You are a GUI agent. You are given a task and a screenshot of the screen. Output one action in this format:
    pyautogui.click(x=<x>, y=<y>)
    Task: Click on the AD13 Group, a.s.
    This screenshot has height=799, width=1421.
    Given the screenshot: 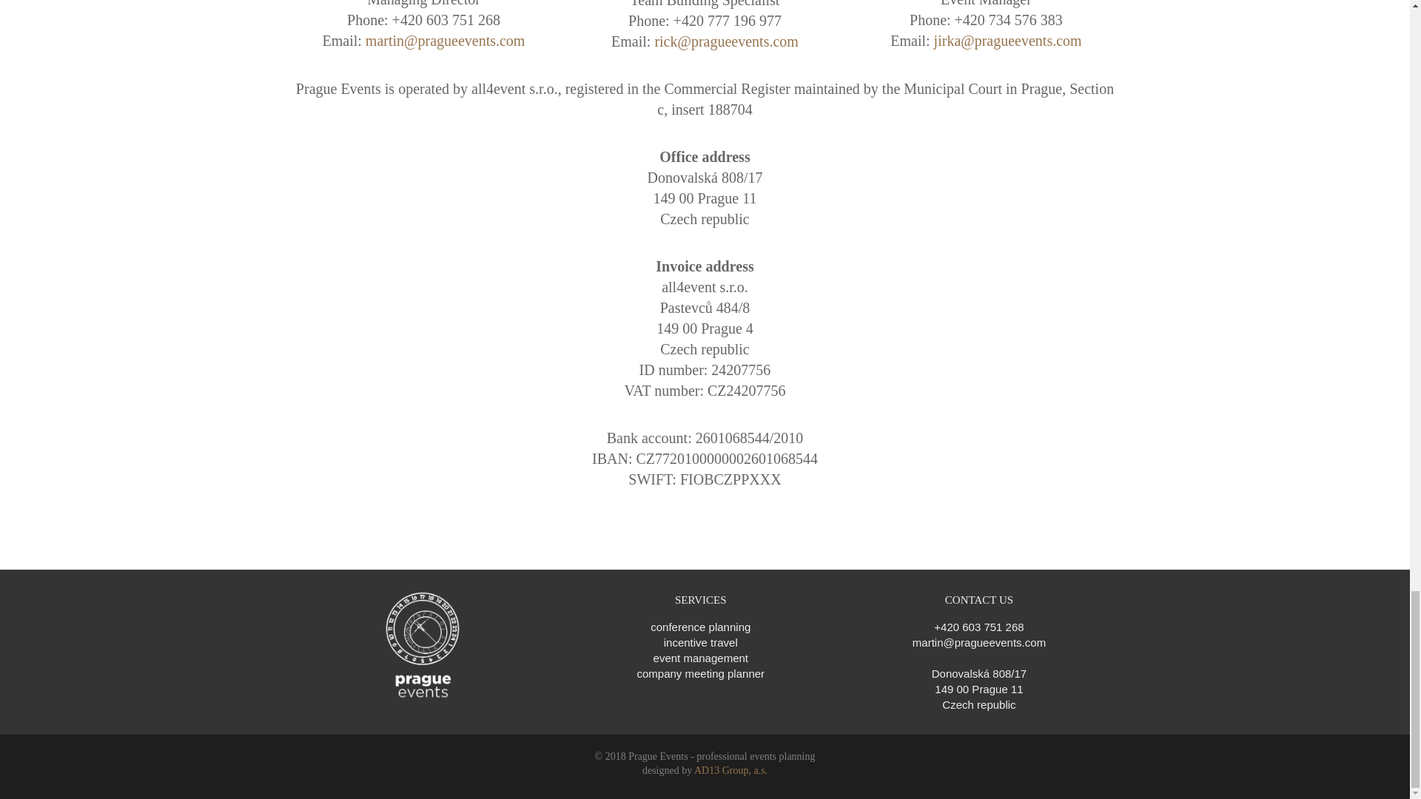 What is the action you would take?
    pyautogui.click(x=730, y=769)
    